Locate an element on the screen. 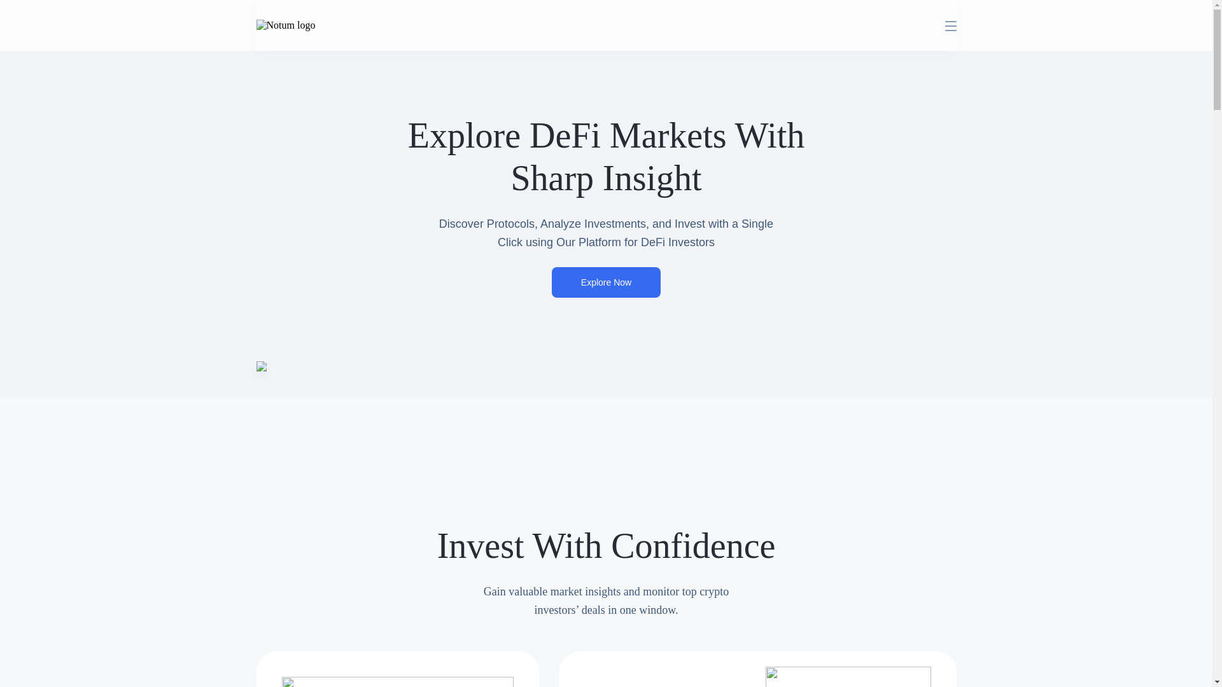 The width and height of the screenshot is (1222, 687). Explore Now is located at coordinates (606, 282).